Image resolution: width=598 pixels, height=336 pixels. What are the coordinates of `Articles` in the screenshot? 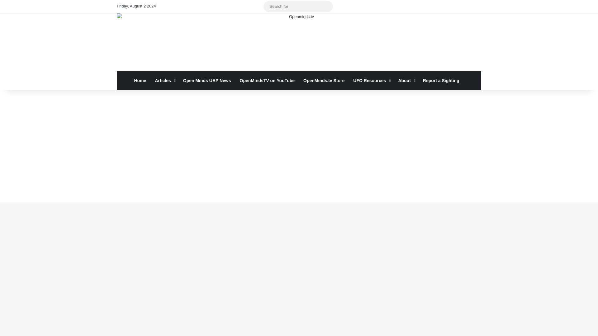 It's located at (164, 80).